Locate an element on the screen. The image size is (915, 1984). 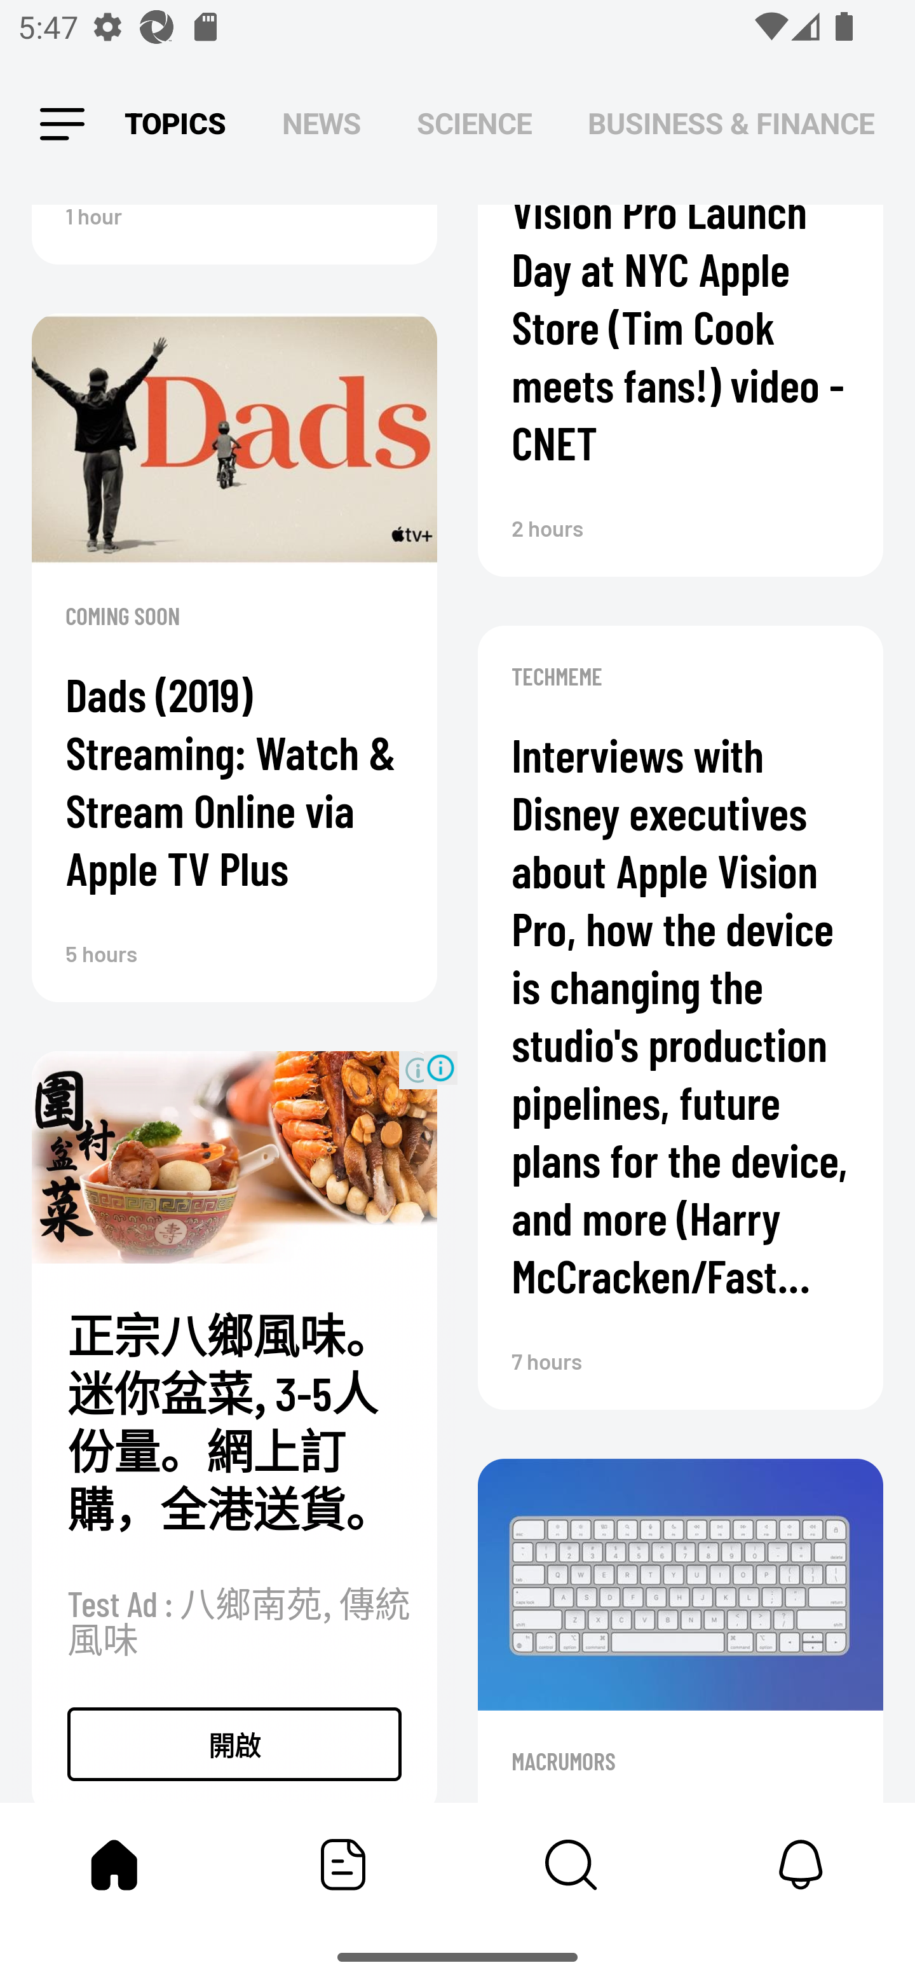
Ad Choices Icon is located at coordinates (440, 1068).